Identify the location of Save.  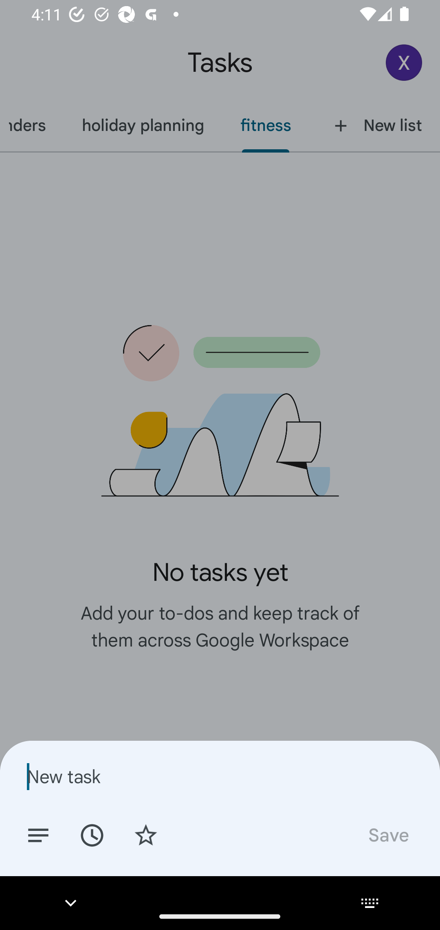
(388, 835).